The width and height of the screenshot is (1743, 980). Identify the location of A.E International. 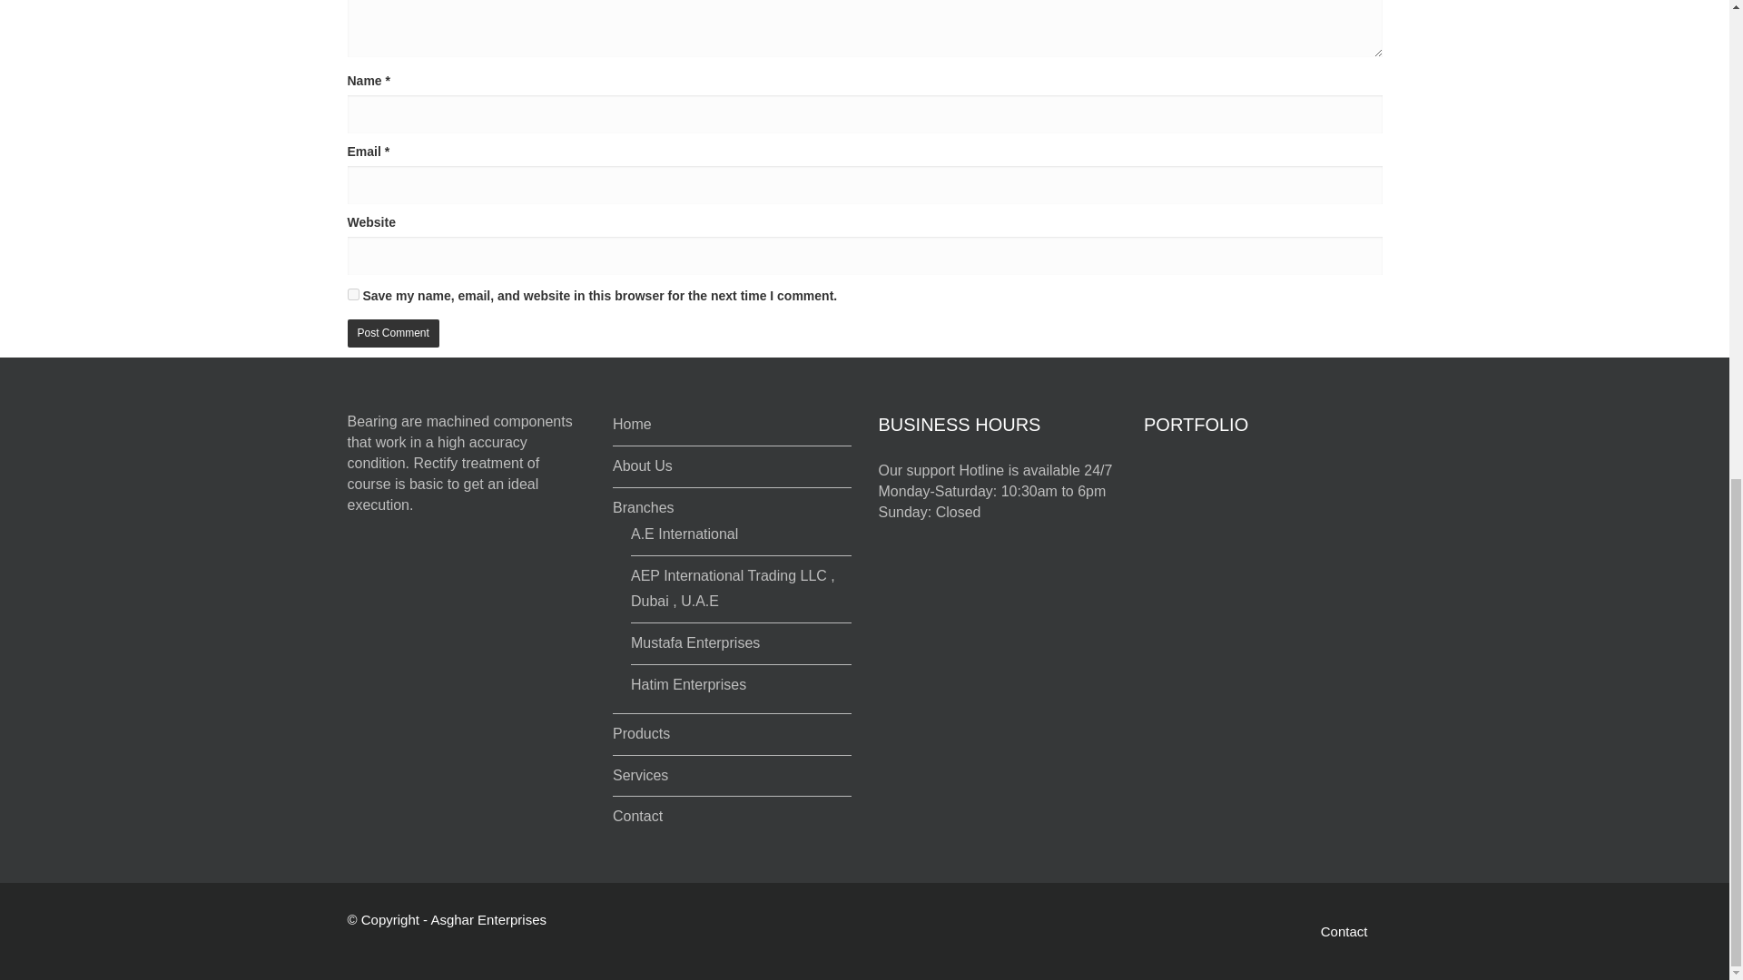
(684, 534).